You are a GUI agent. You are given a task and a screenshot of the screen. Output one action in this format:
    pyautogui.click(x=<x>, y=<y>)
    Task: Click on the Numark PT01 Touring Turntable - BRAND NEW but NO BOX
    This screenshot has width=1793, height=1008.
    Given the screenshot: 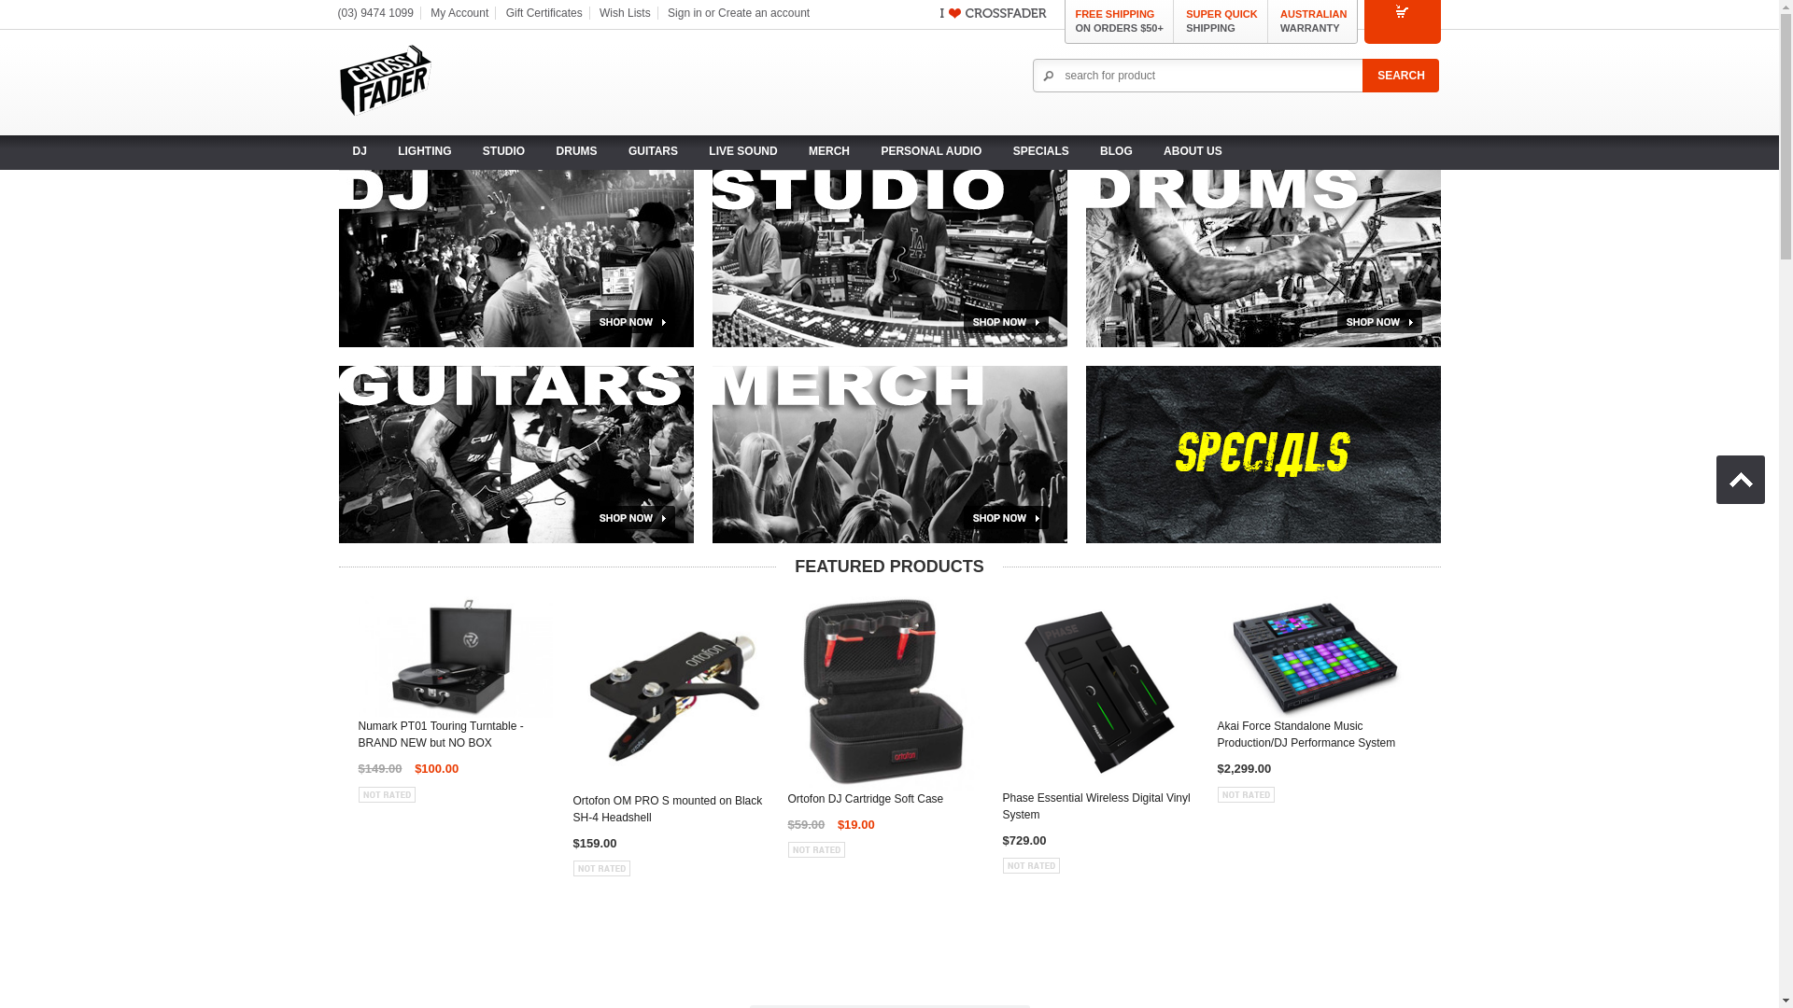 What is the action you would take?
    pyautogui.click(x=456, y=739)
    